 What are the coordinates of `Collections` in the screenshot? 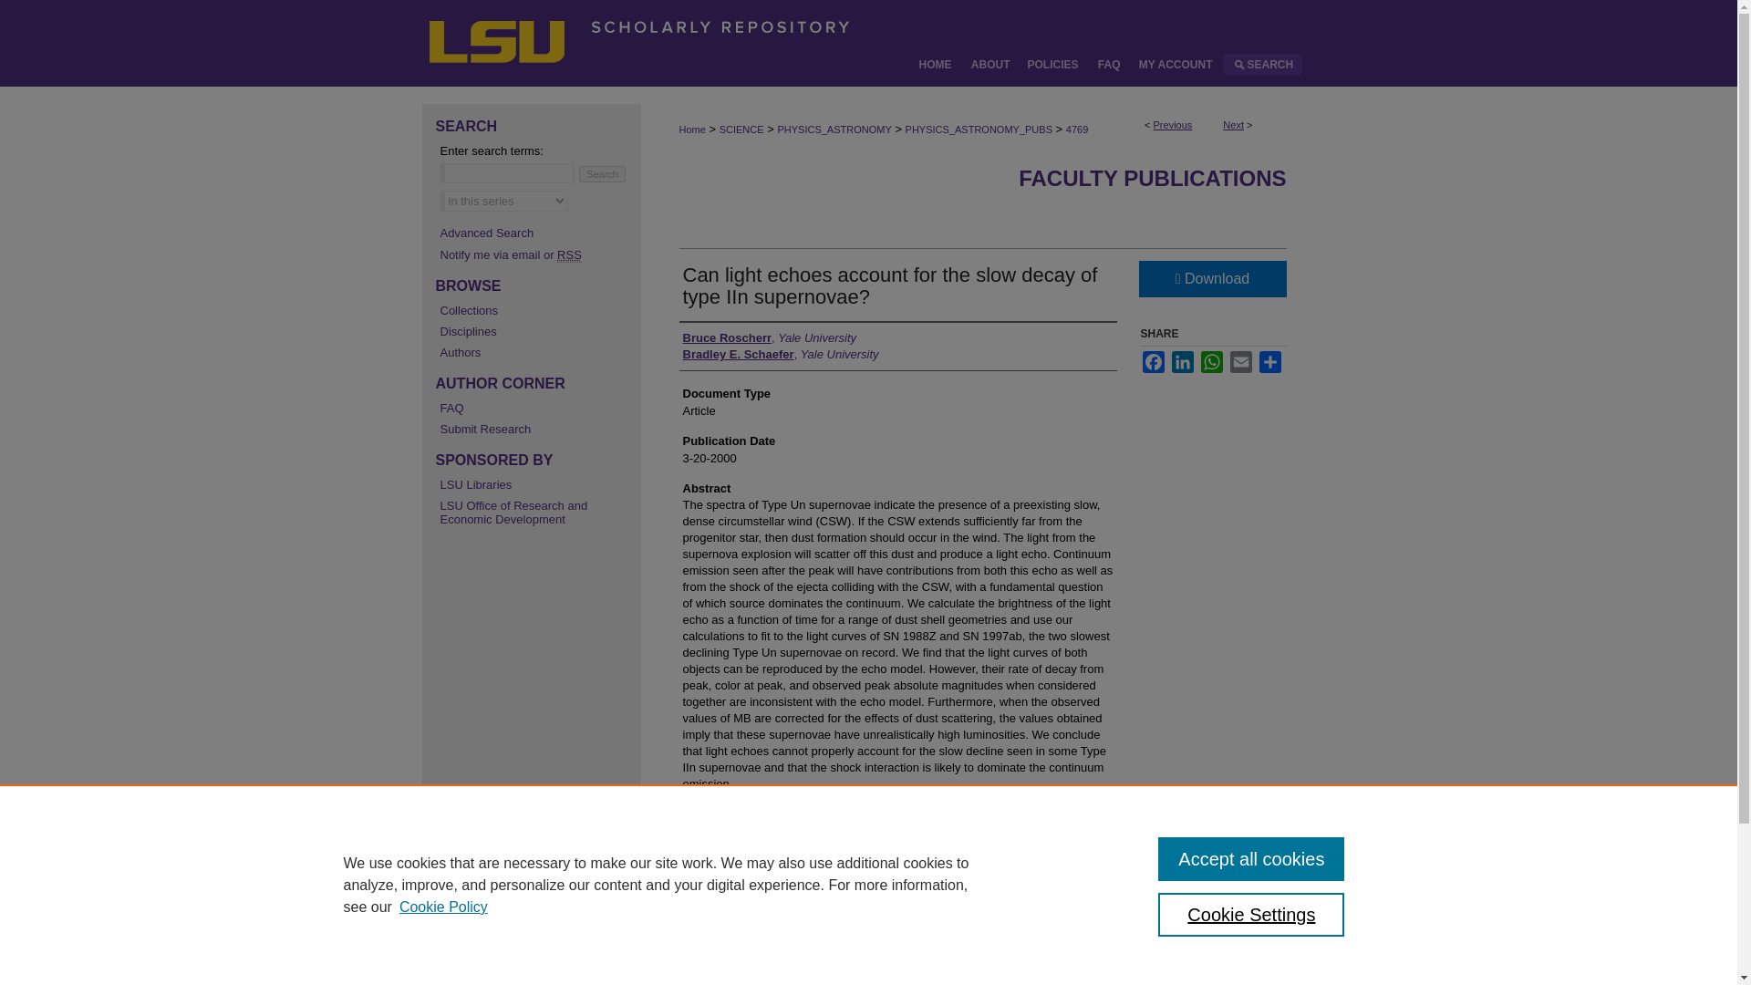 It's located at (534, 310).